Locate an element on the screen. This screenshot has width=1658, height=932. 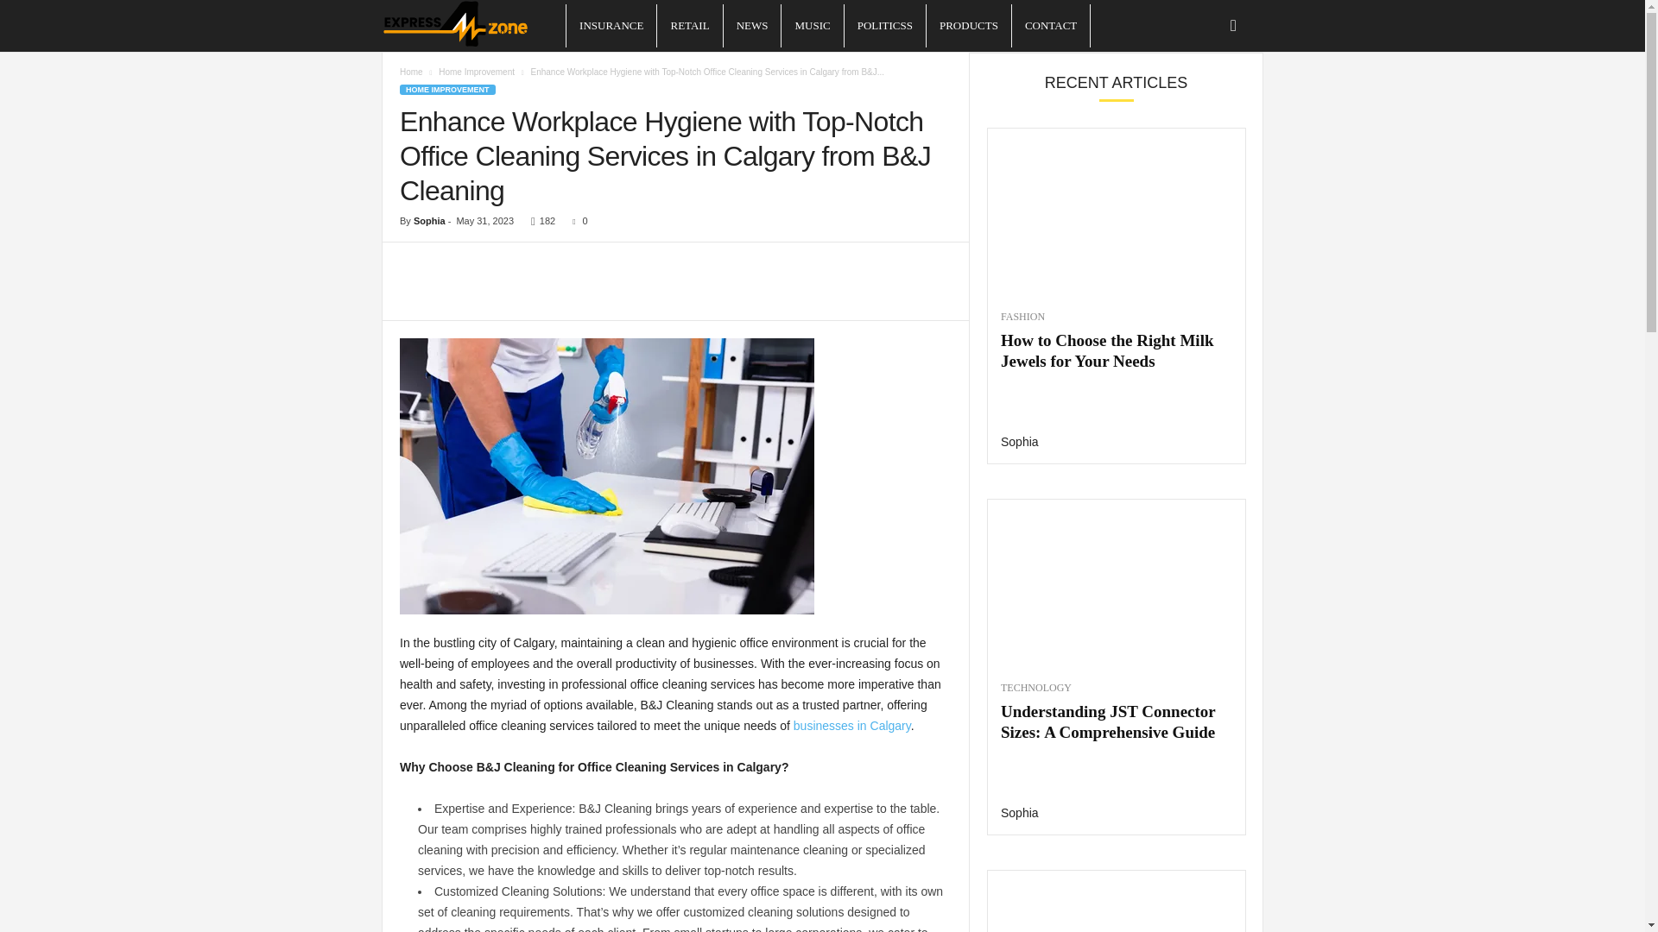
Express Zone is located at coordinates (473, 26).